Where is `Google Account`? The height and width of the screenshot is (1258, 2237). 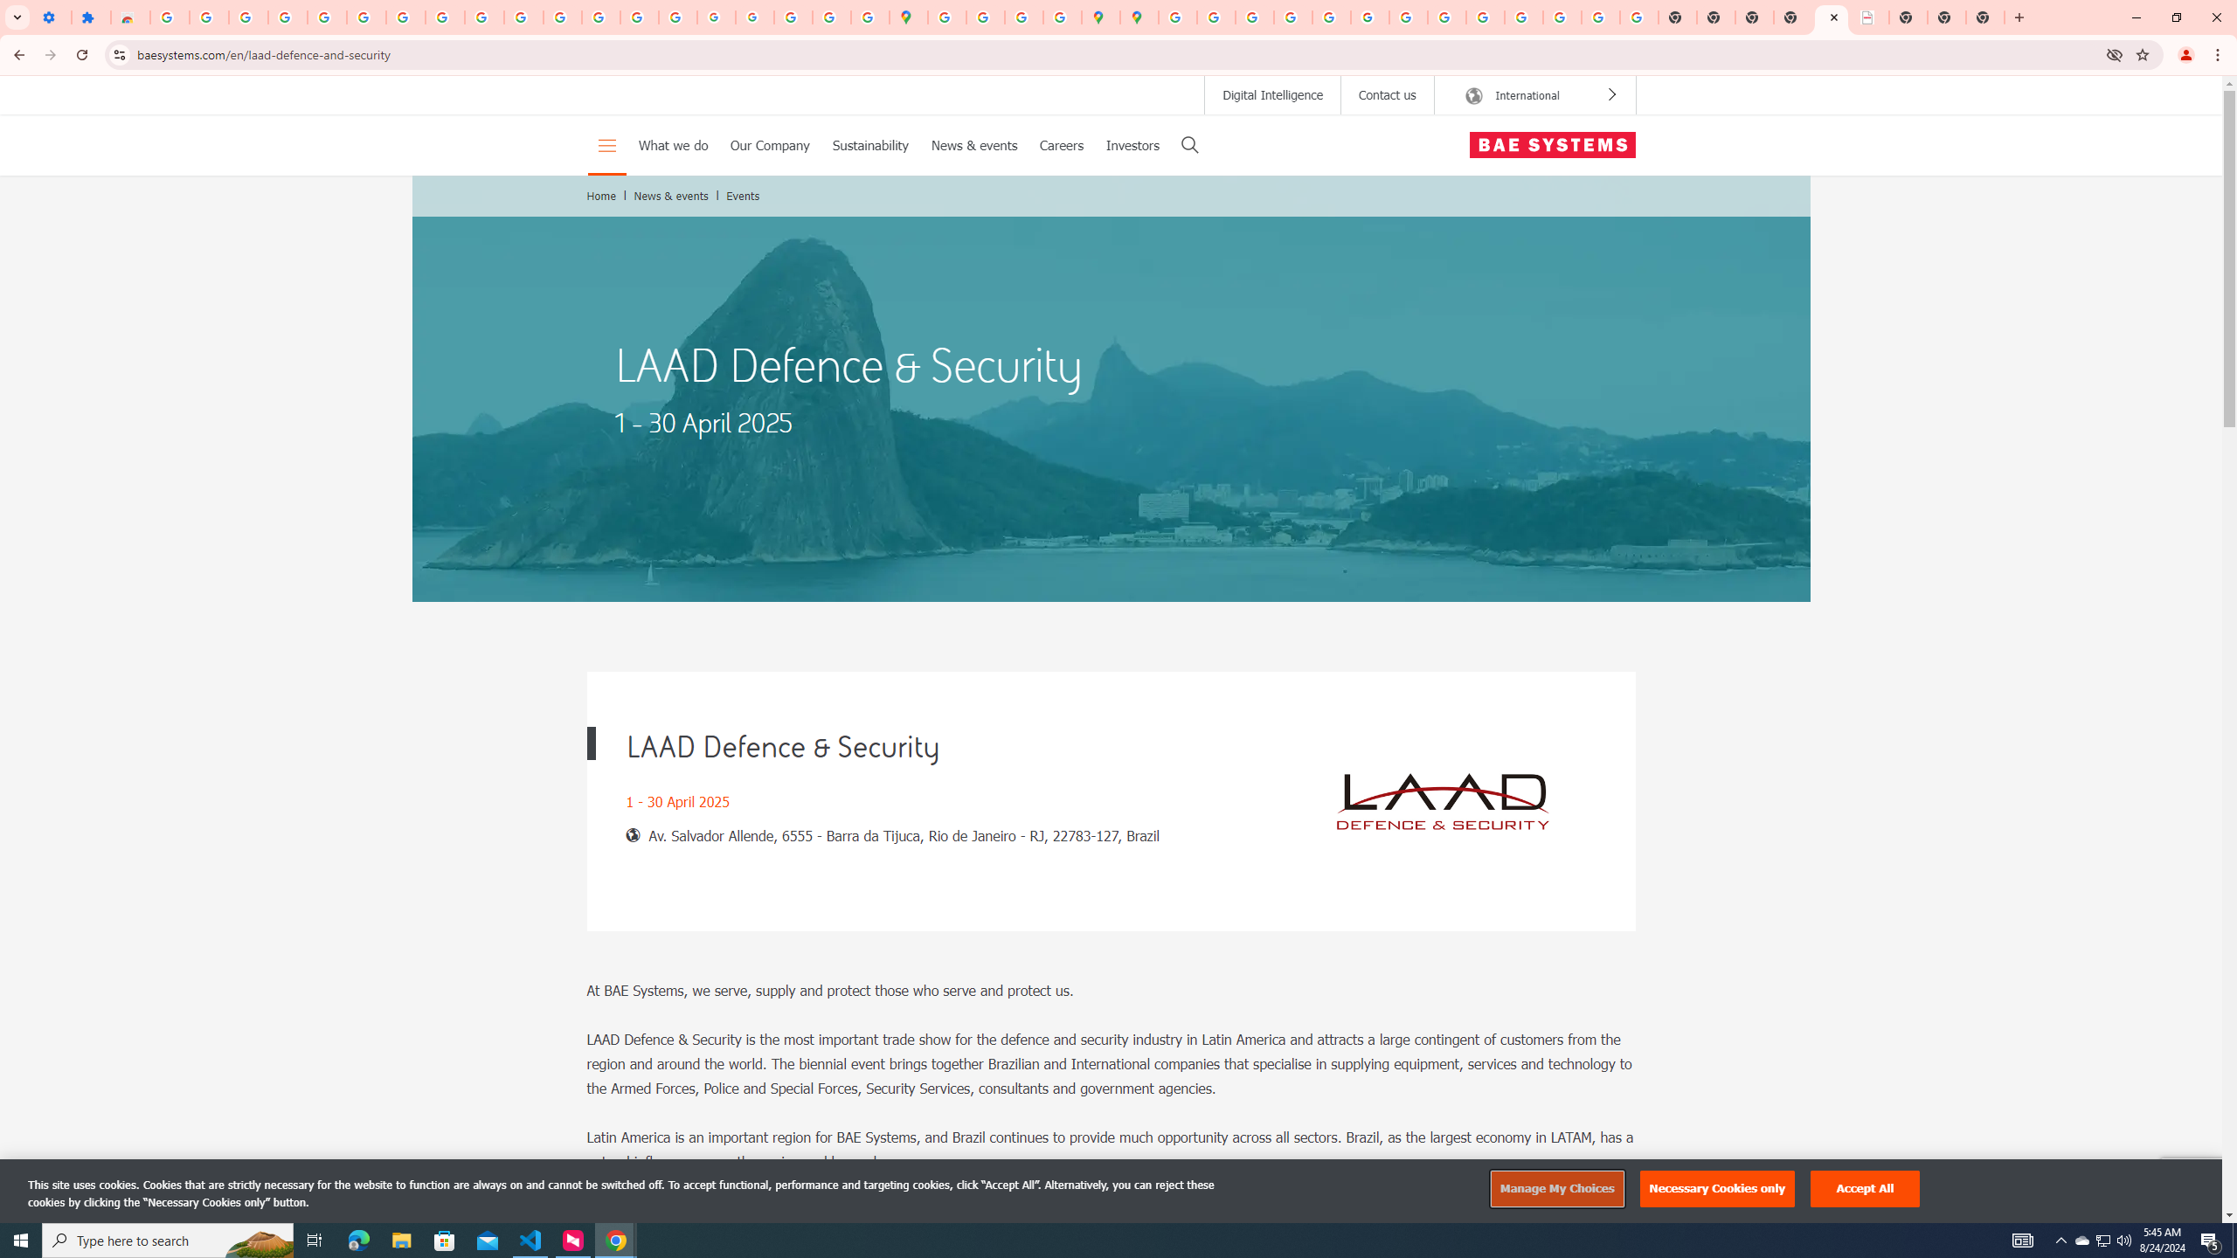 Google Account is located at coordinates (445, 17).